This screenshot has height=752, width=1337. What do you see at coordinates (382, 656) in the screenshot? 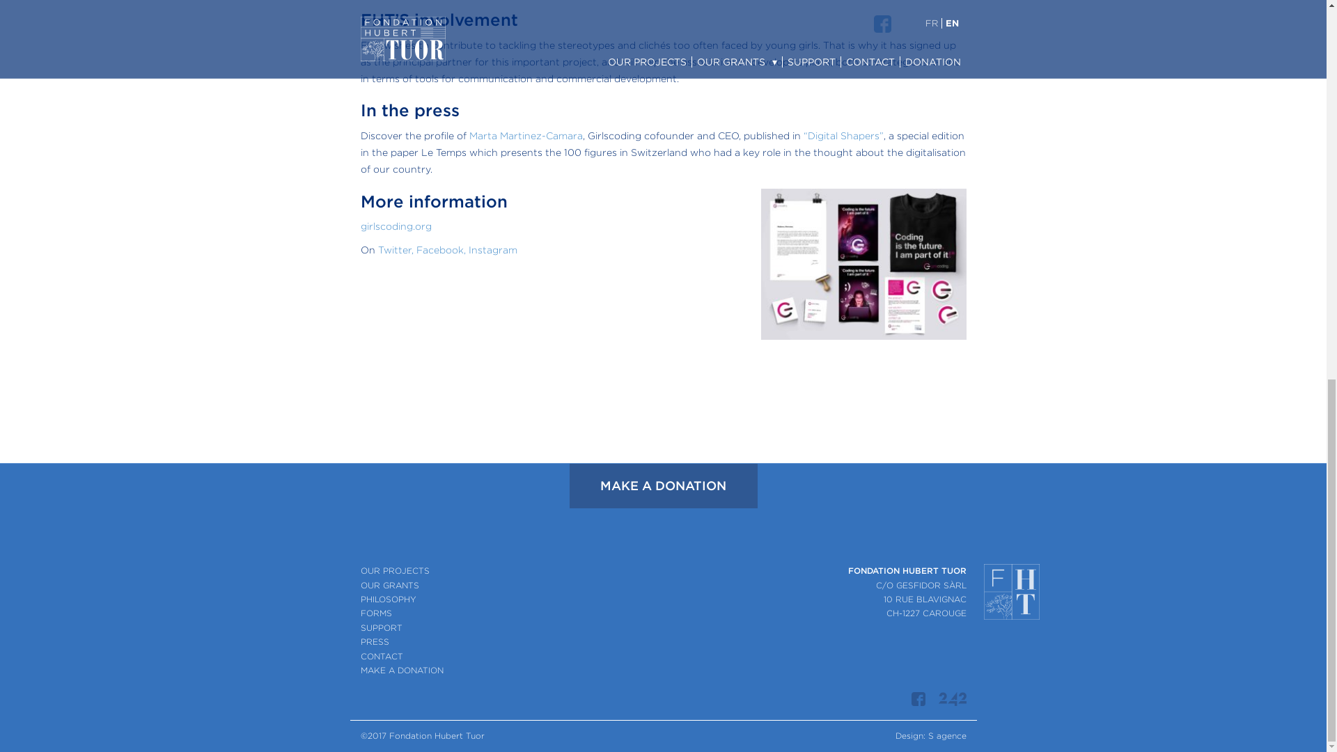
I see `CONTACT` at bounding box center [382, 656].